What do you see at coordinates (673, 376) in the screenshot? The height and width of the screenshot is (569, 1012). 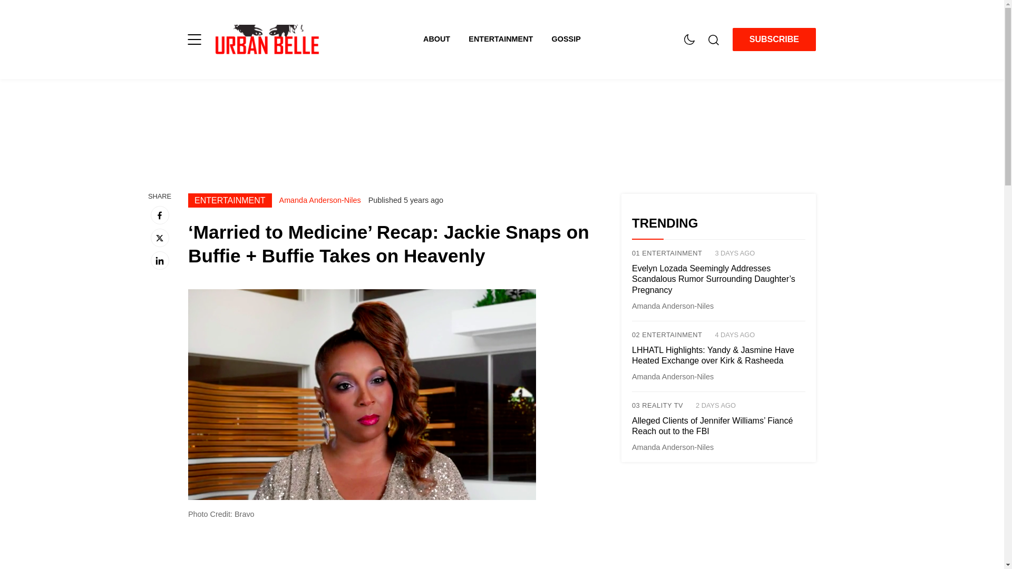 I see `Posts by Amanda Anderson-Niles` at bounding box center [673, 376].